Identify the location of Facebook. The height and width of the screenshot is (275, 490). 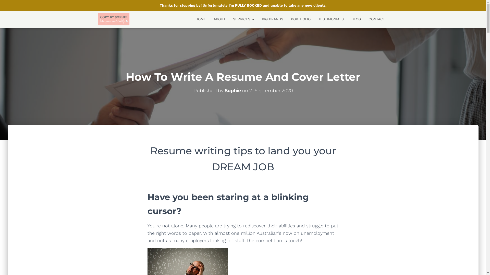
(99, 17).